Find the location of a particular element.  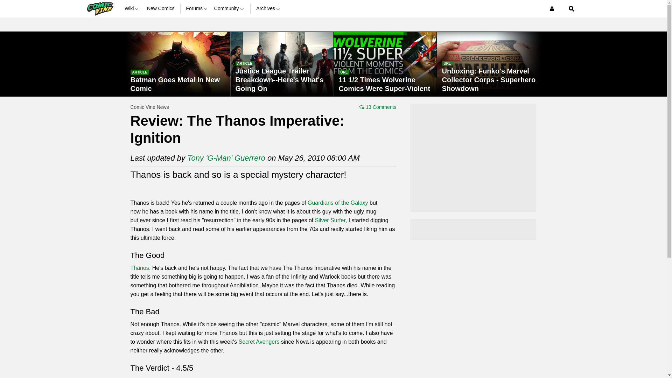

Wiki is located at coordinates (133, 8).